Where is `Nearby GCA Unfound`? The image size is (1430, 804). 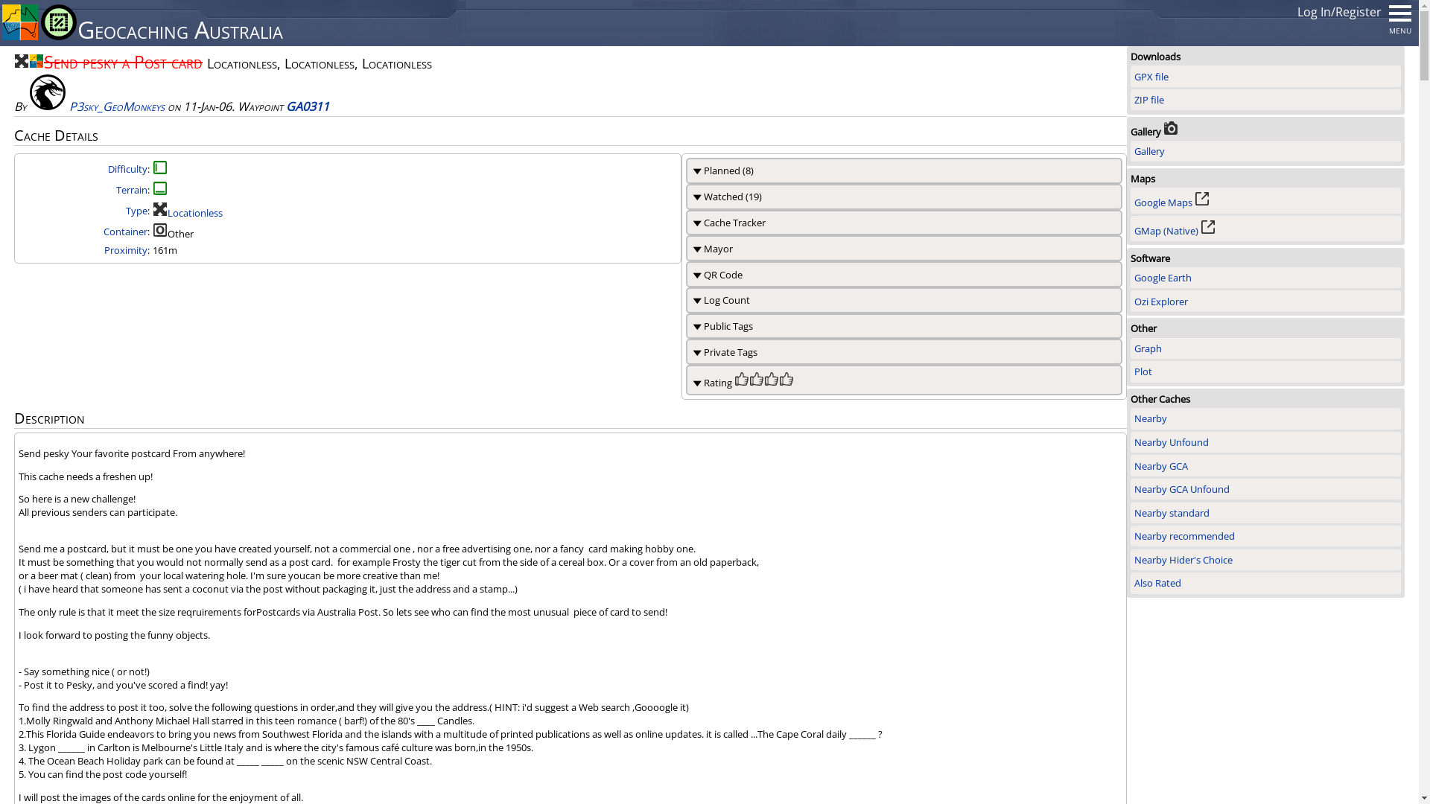
Nearby GCA Unfound is located at coordinates (1266, 489).